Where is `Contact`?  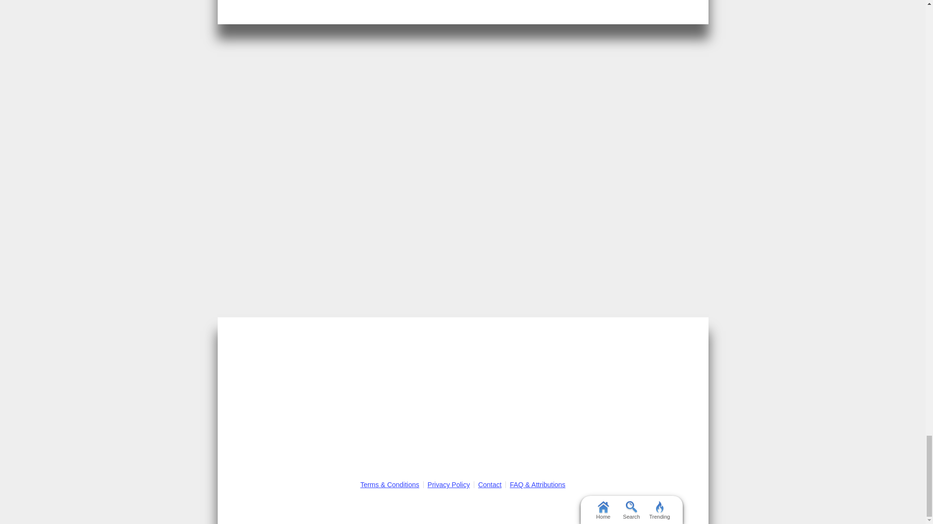 Contact is located at coordinates (490, 484).